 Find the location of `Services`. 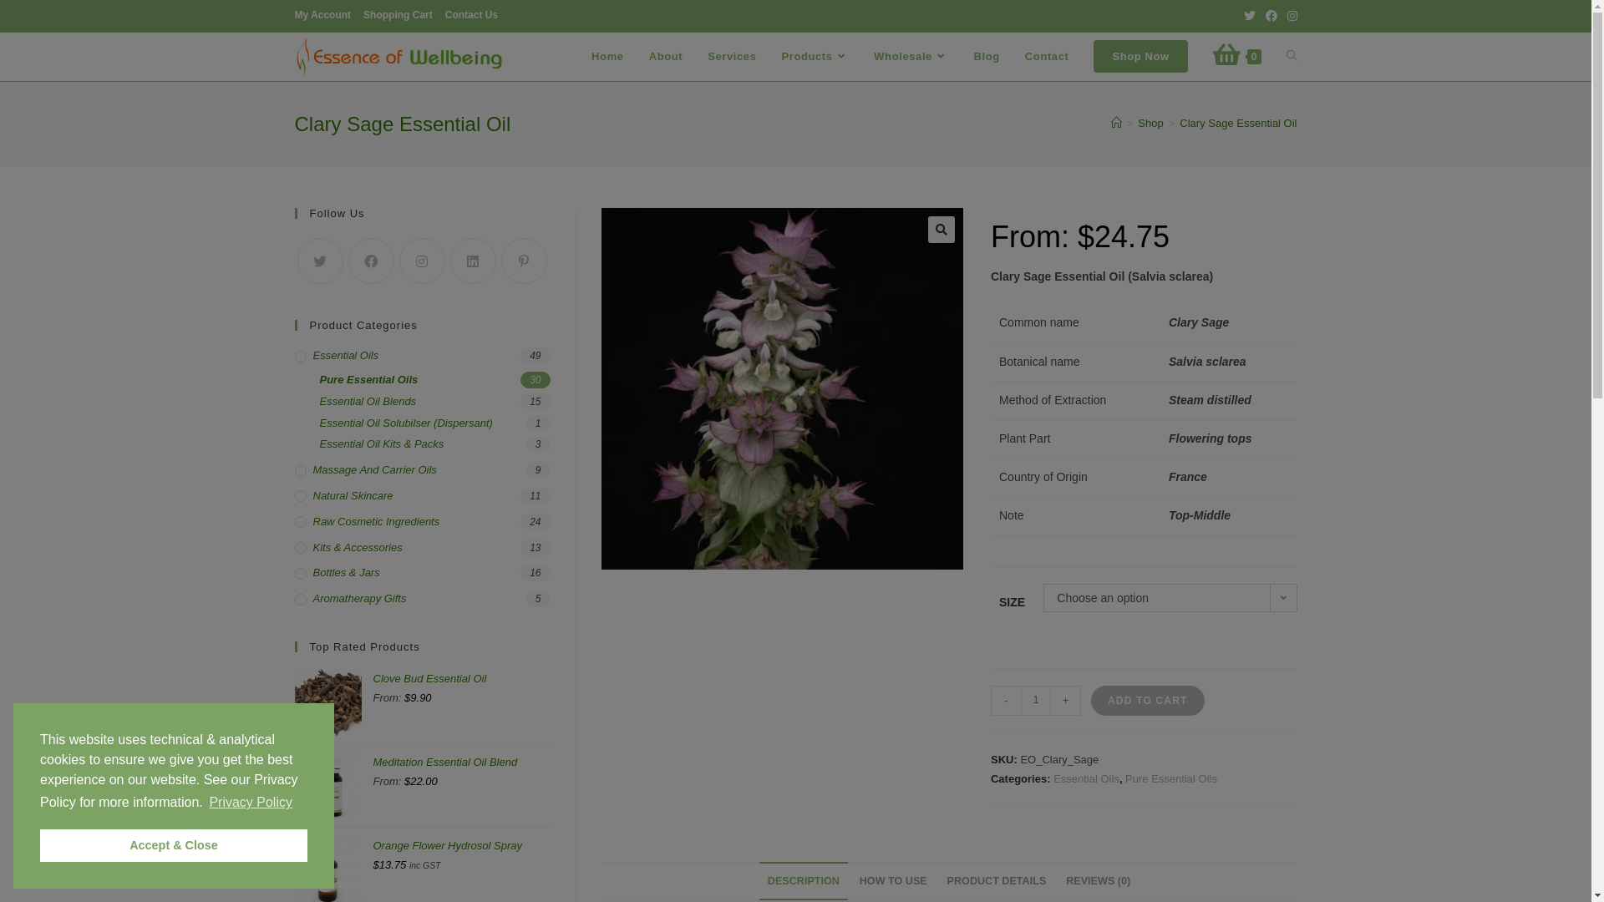

Services is located at coordinates (732, 57).